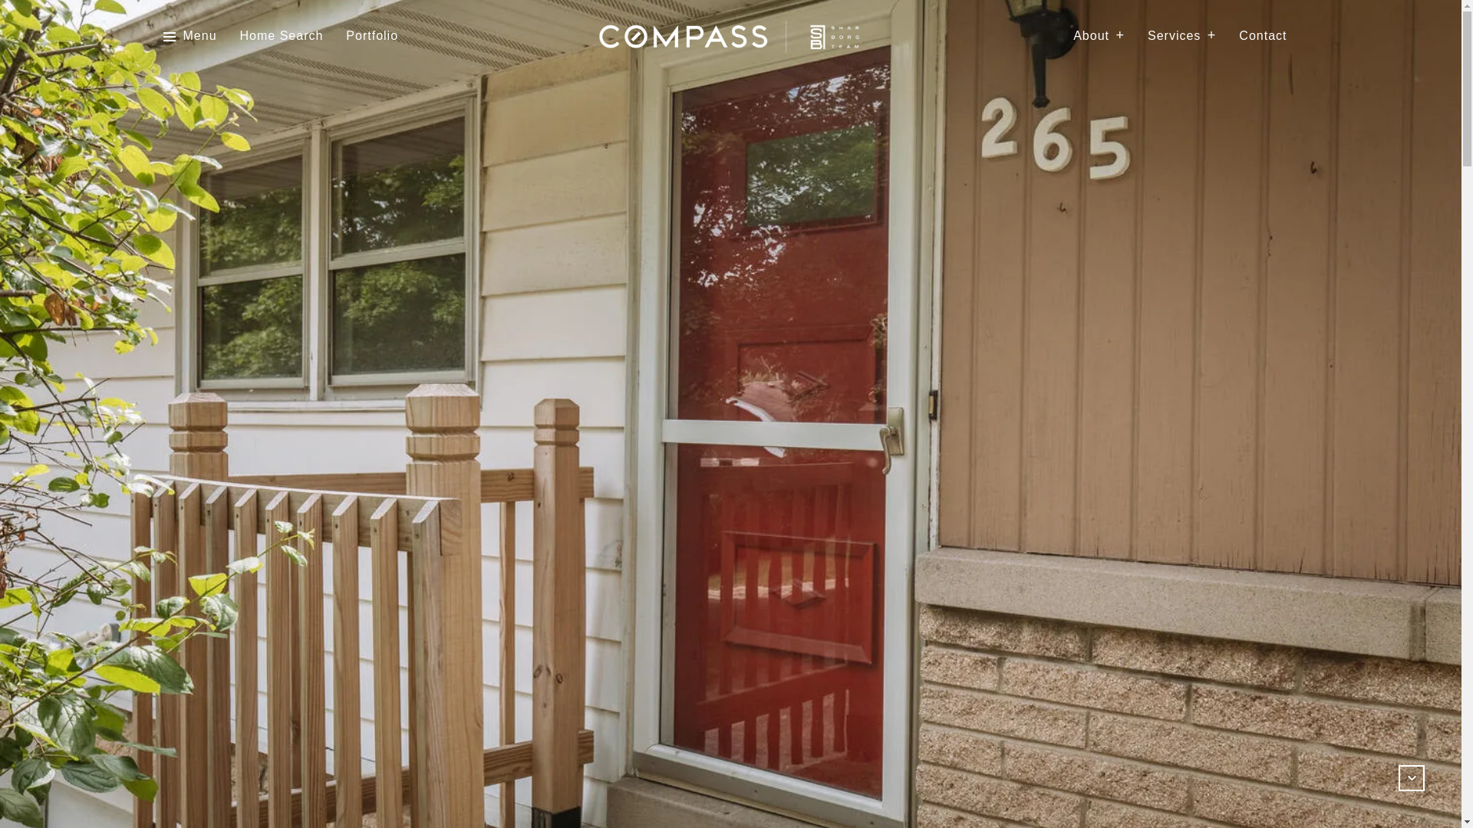  I want to click on Services, so click(1181, 36).